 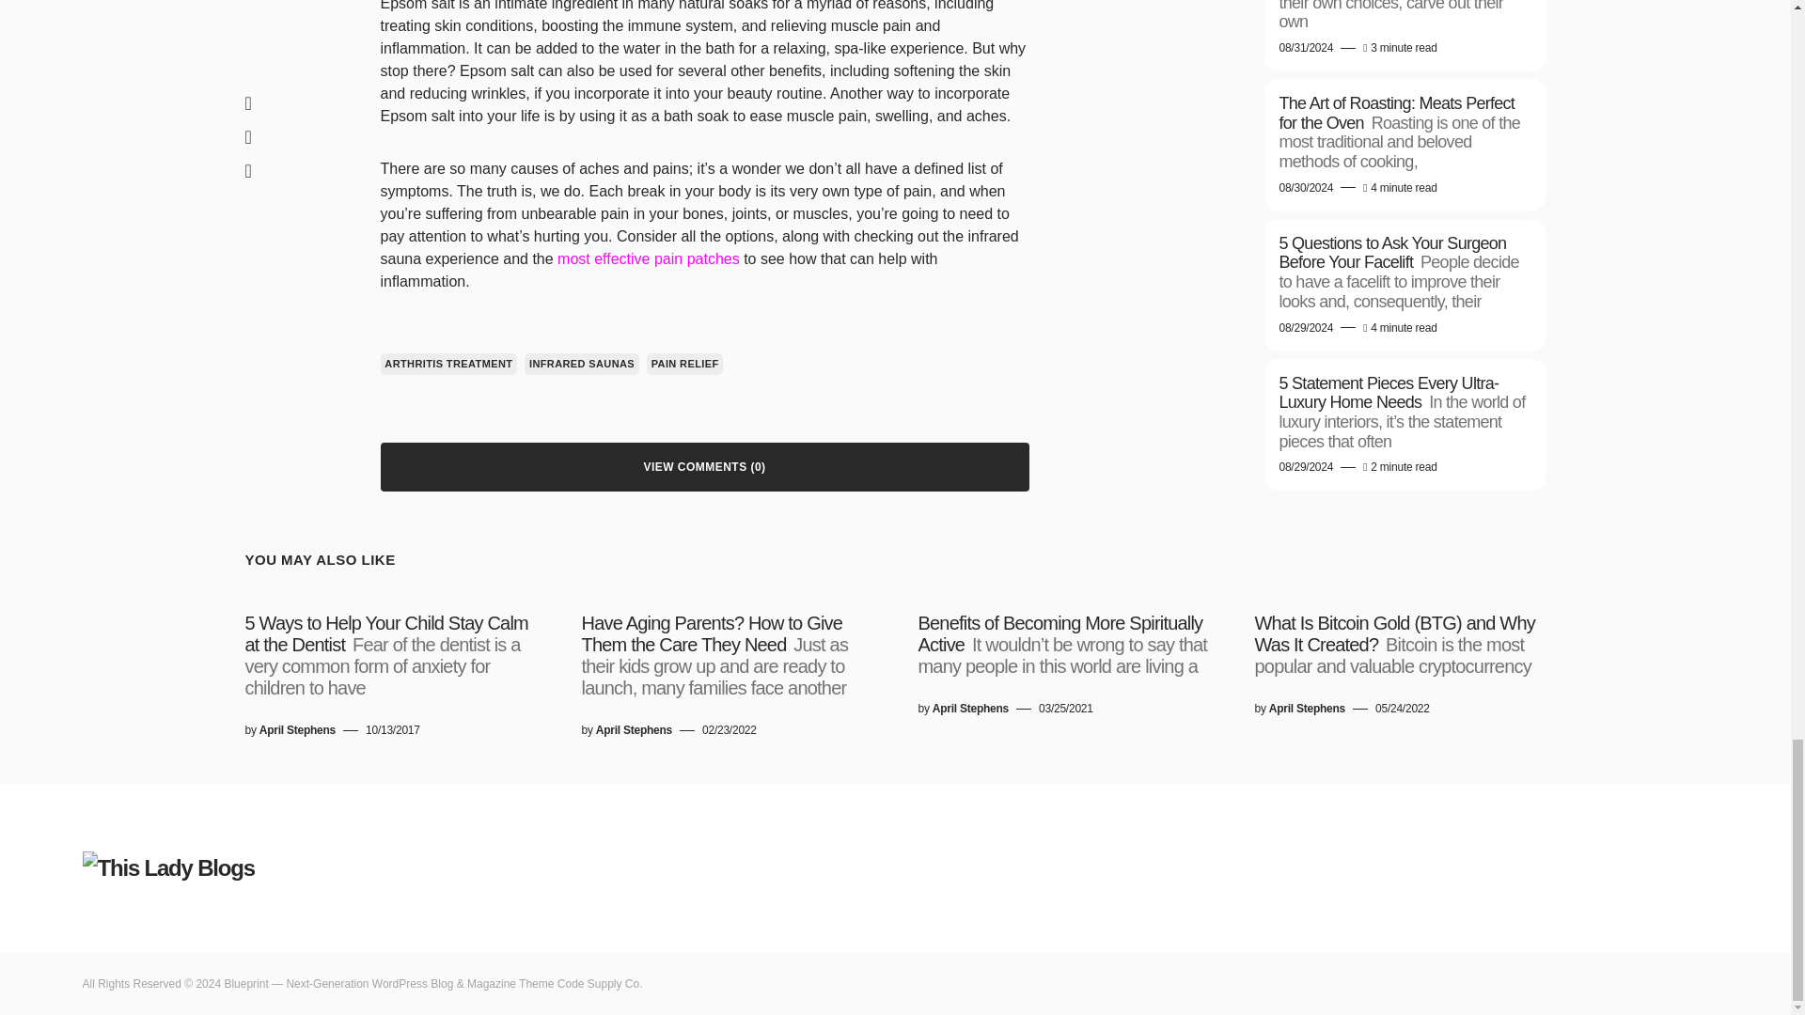 What do you see at coordinates (970, 709) in the screenshot?
I see `View all posts by April Stephens` at bounding box center [970, 709].